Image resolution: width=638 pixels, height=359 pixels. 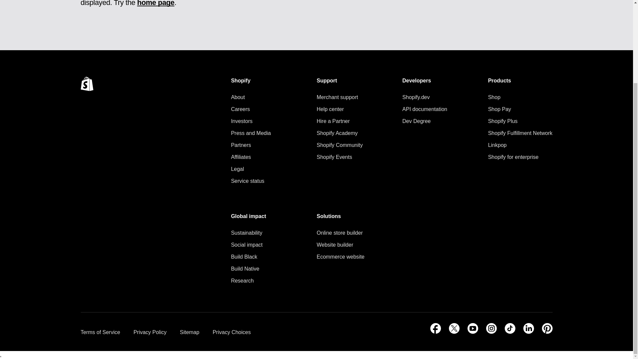 What do you see at coordinates (249, 233) in the screenshot?
I see `Sustainability` at bounding box center [249, 233].